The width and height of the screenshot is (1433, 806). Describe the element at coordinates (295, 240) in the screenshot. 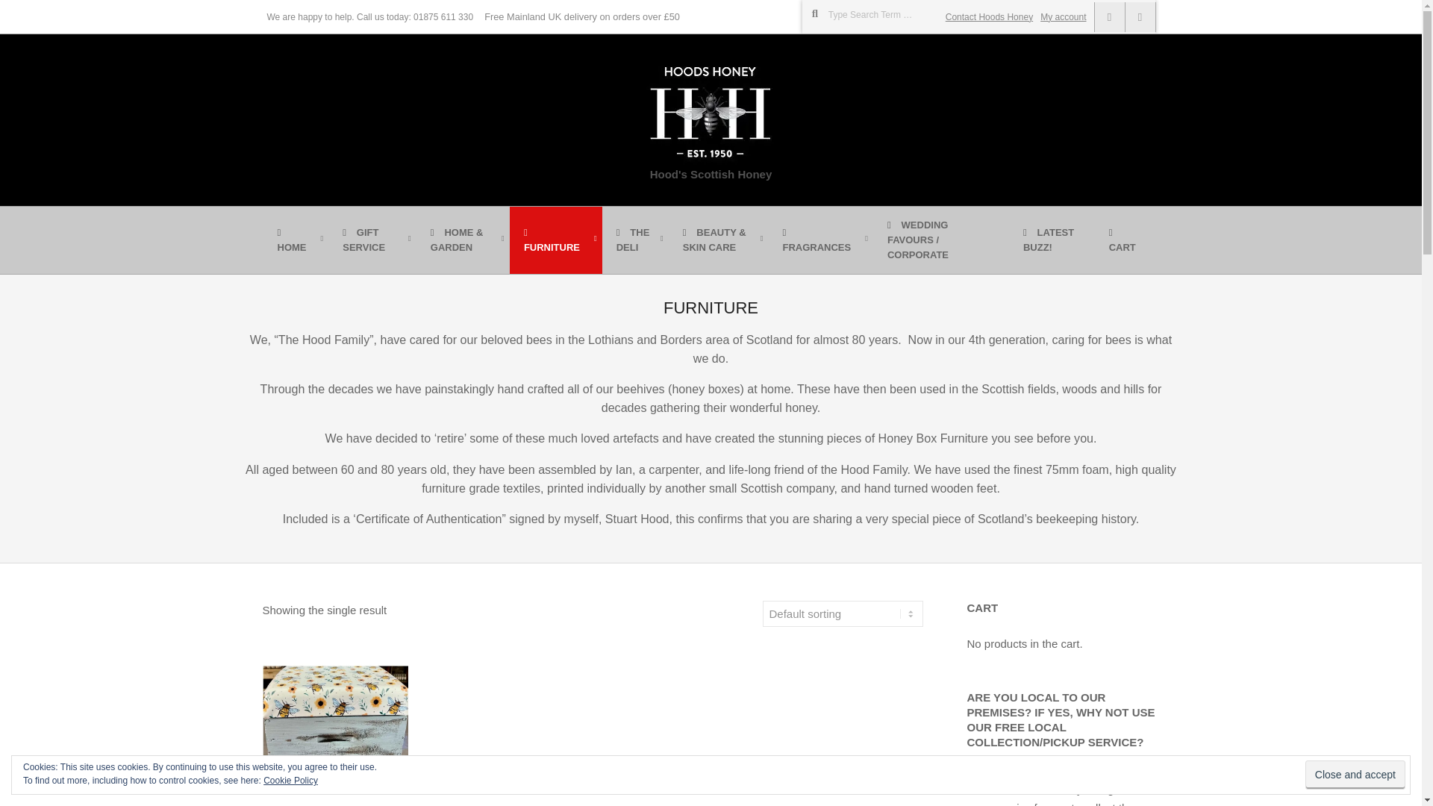

I see `HOME` at that location.